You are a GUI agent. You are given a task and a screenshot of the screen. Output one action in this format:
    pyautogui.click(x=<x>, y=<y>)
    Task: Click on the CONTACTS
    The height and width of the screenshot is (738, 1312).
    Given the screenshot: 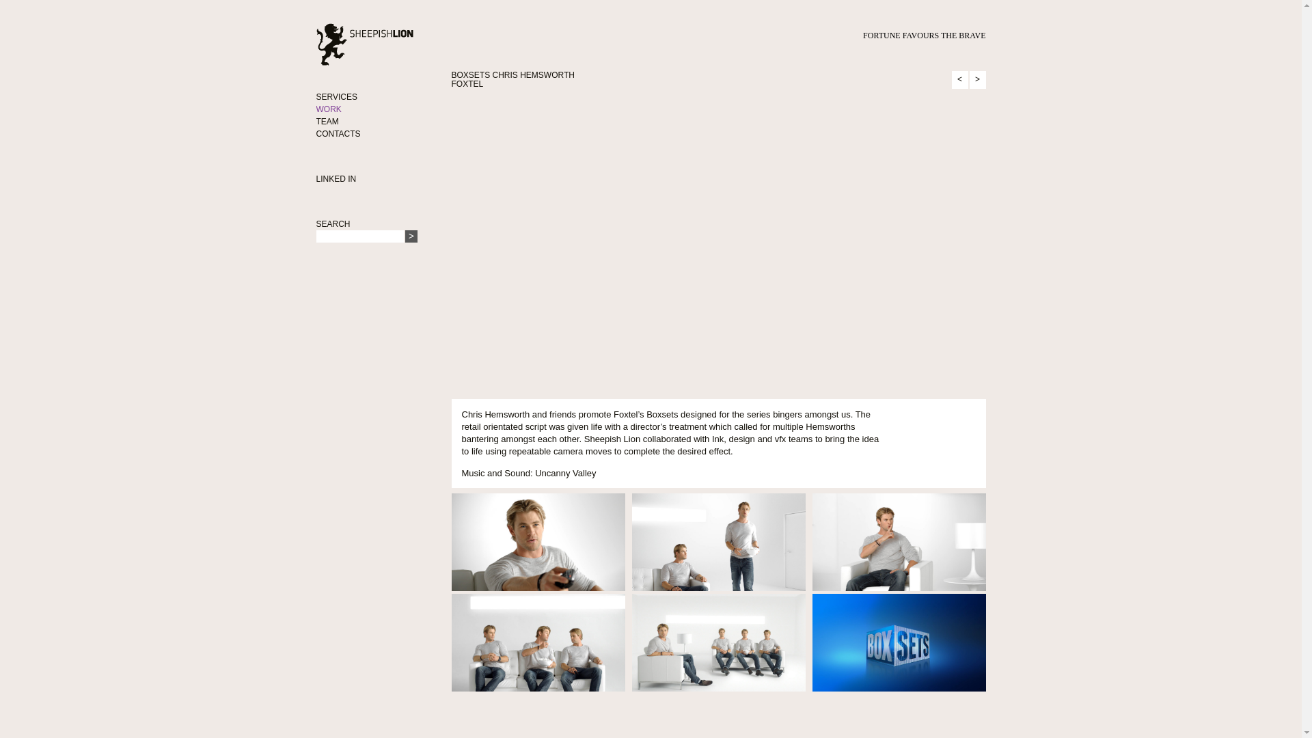 What is the action you would take?
    pyautogui.click(x=338, y=134)
    